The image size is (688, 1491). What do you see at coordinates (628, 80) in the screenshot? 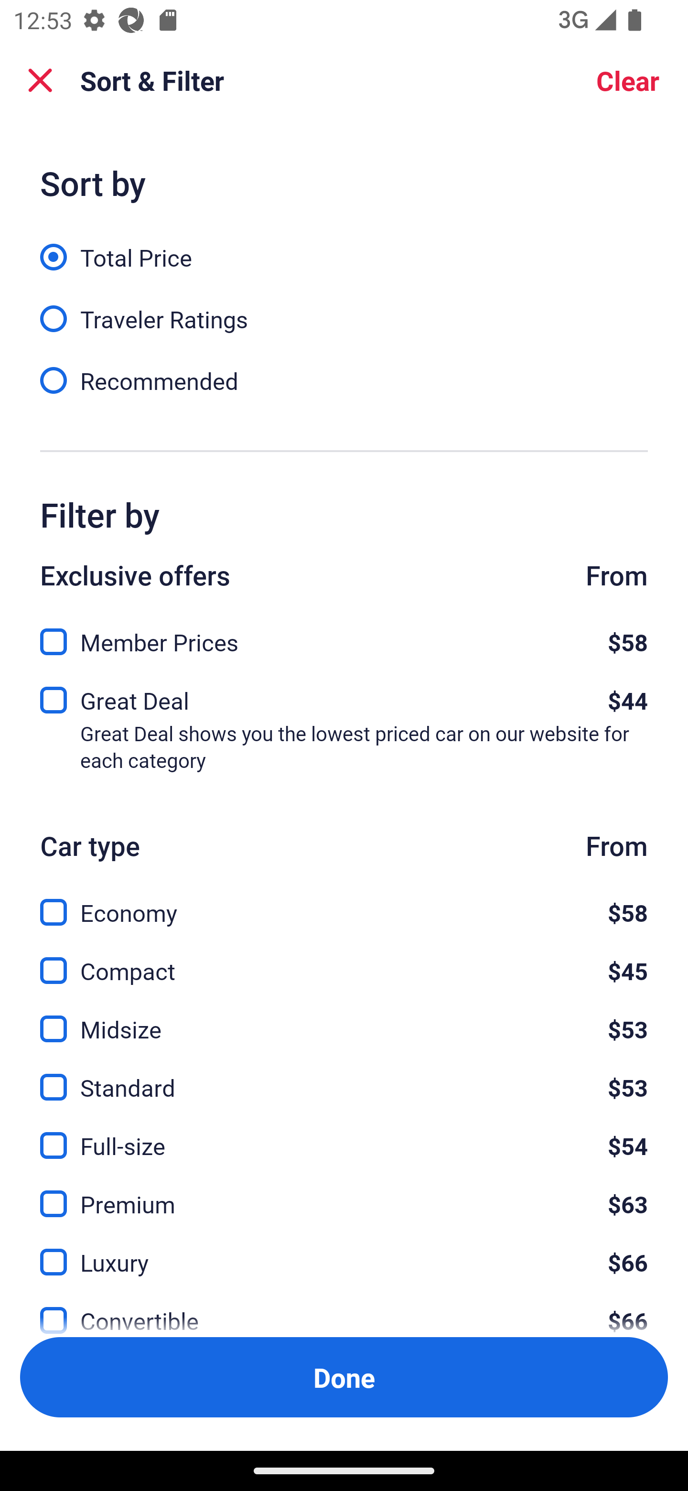
I see `Clear` at bounding box center [628, 80].